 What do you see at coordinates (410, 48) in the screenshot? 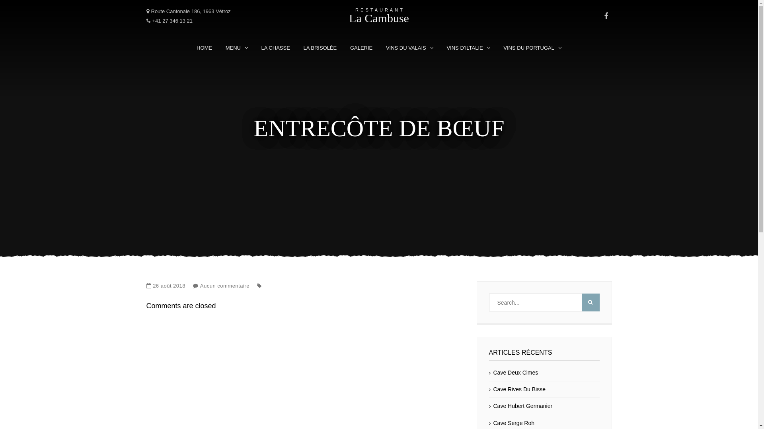
I see `VINS DU VALAIS` at bounding box center [410, 48].